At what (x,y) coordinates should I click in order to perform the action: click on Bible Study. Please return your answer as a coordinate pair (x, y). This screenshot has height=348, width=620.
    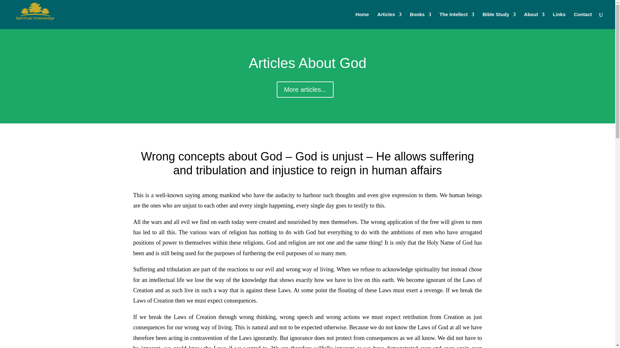
    Looking at the image, I should click on (499, 20).